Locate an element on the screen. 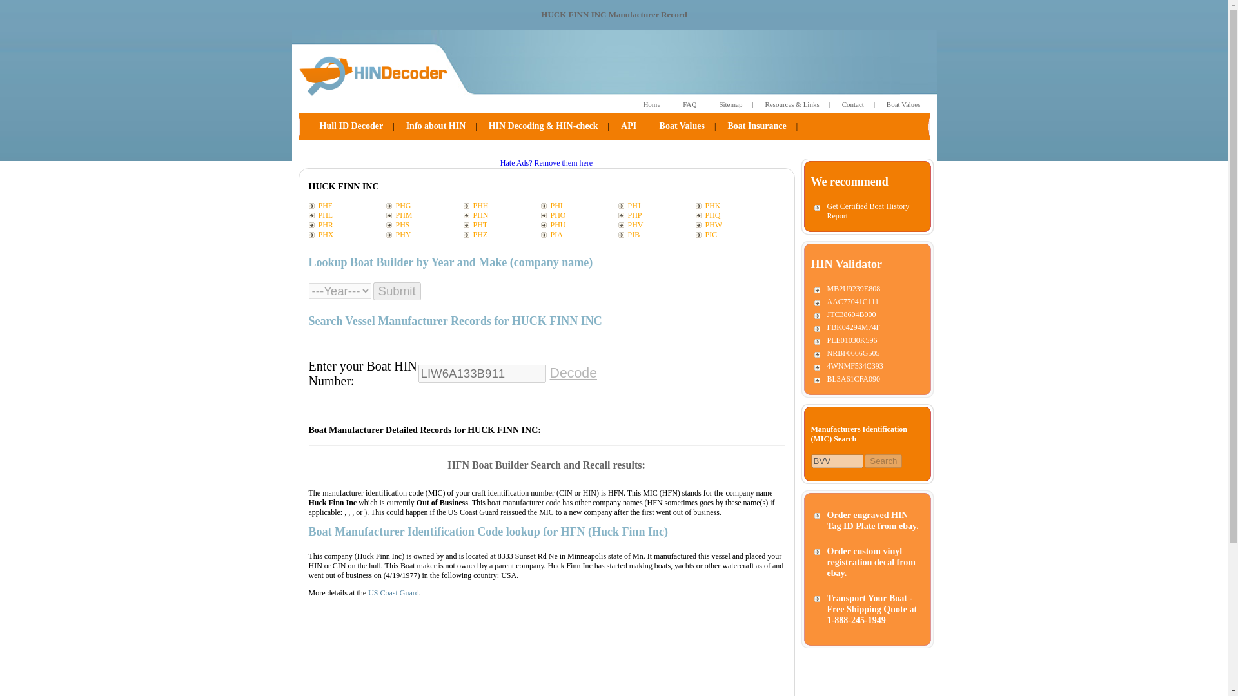 Image resolution: width=1238 pixels, height=696 pixels. Hate Ads? Remove them here is located at coordinates (546, 163).